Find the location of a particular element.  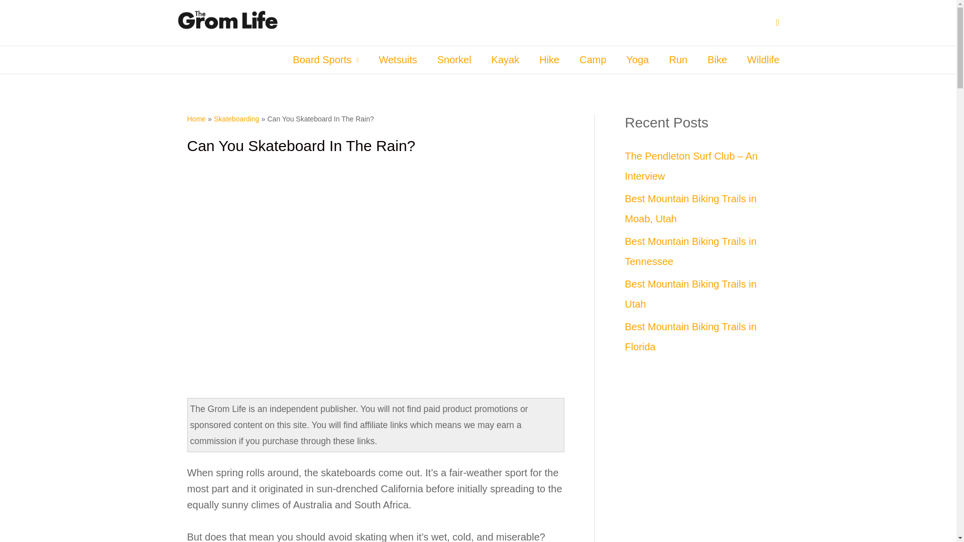

Kayak is located at coordinates (505, 59).